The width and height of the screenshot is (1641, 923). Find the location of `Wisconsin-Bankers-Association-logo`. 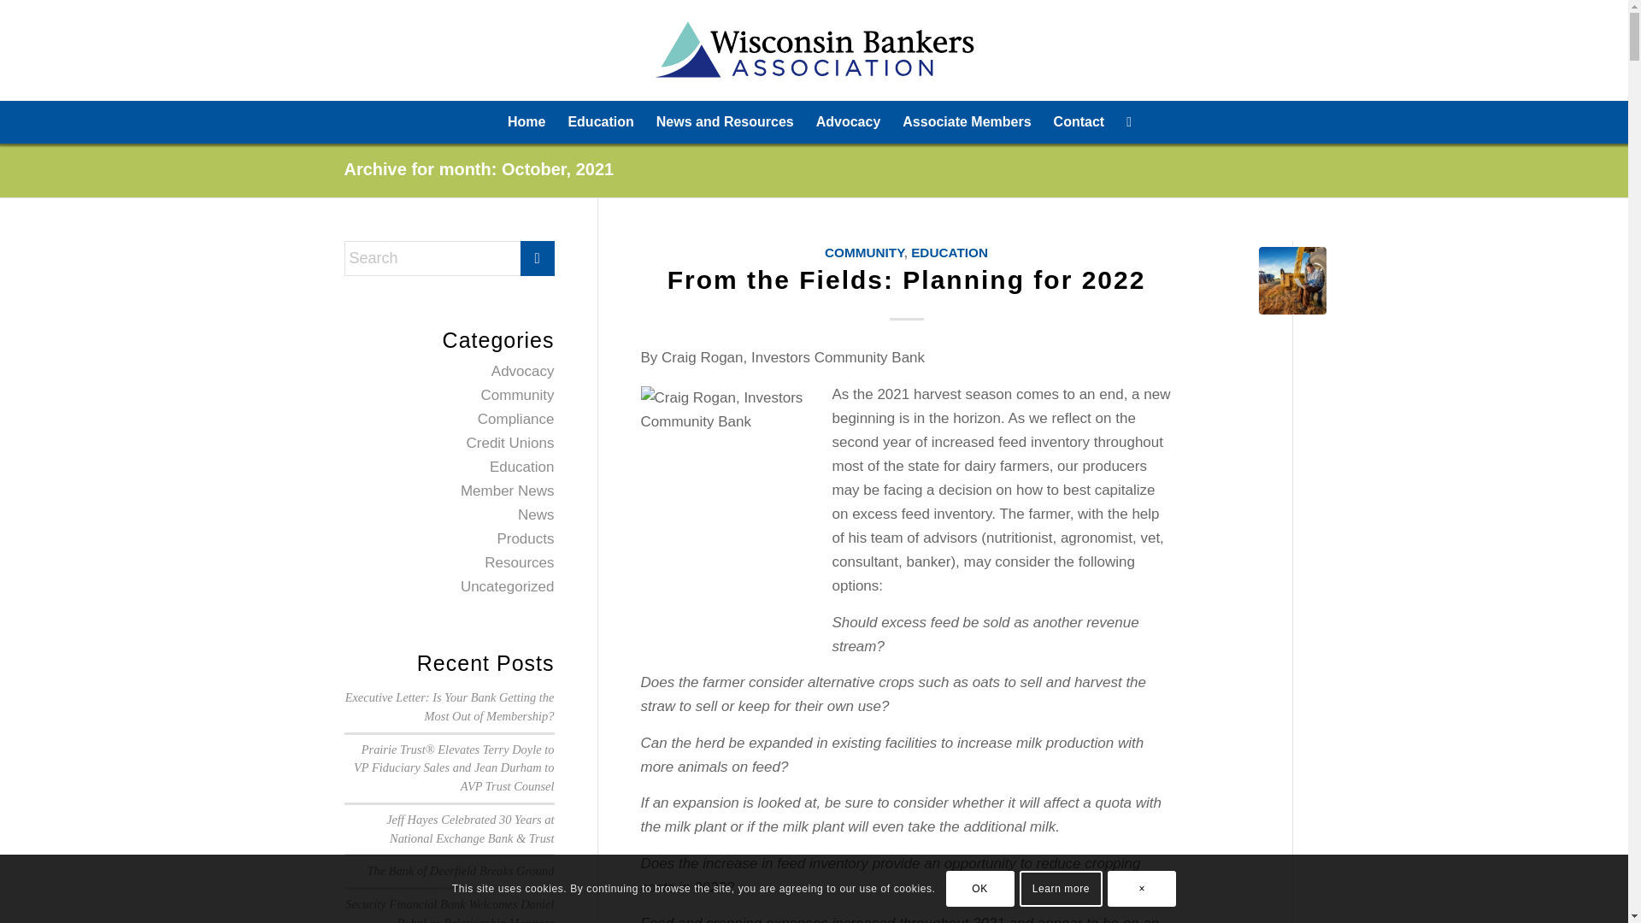

Wisconsin-Bankers-Association-logo is located at coordinates (814, 50).